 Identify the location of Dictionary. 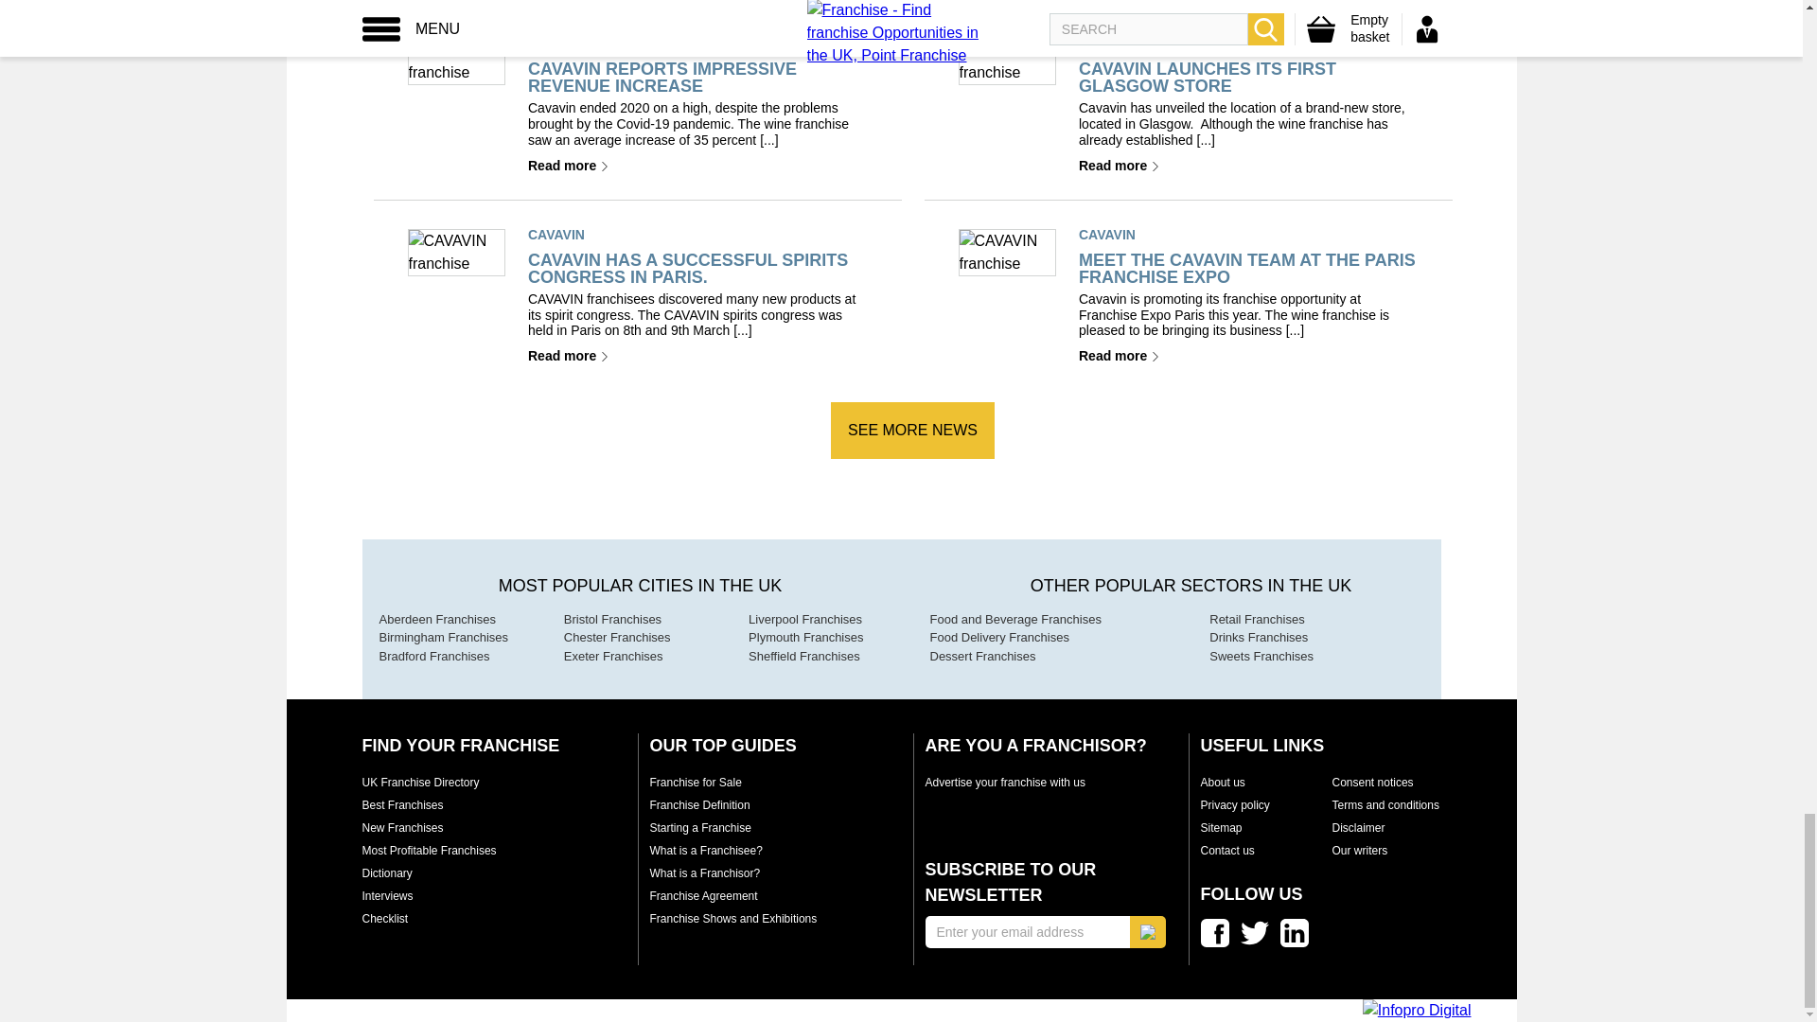
(386, 872).